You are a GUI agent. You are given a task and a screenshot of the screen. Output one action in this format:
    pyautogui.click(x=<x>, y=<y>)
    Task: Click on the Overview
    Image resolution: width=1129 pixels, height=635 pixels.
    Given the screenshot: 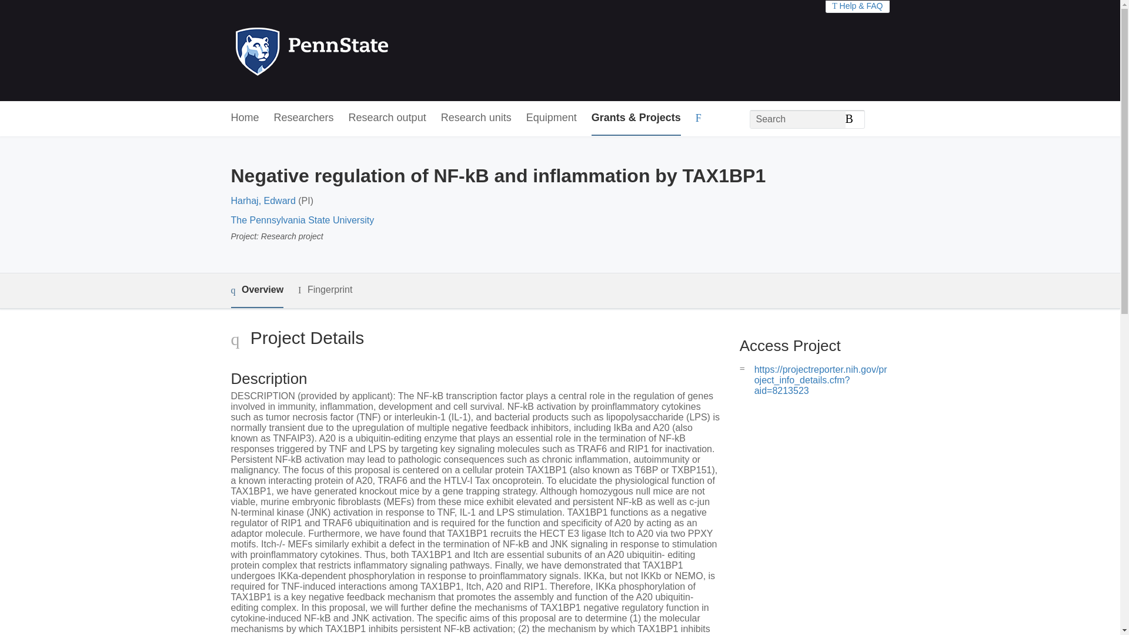 What is the action you would take?
    pyautogui.click(x=256, y=290)
    